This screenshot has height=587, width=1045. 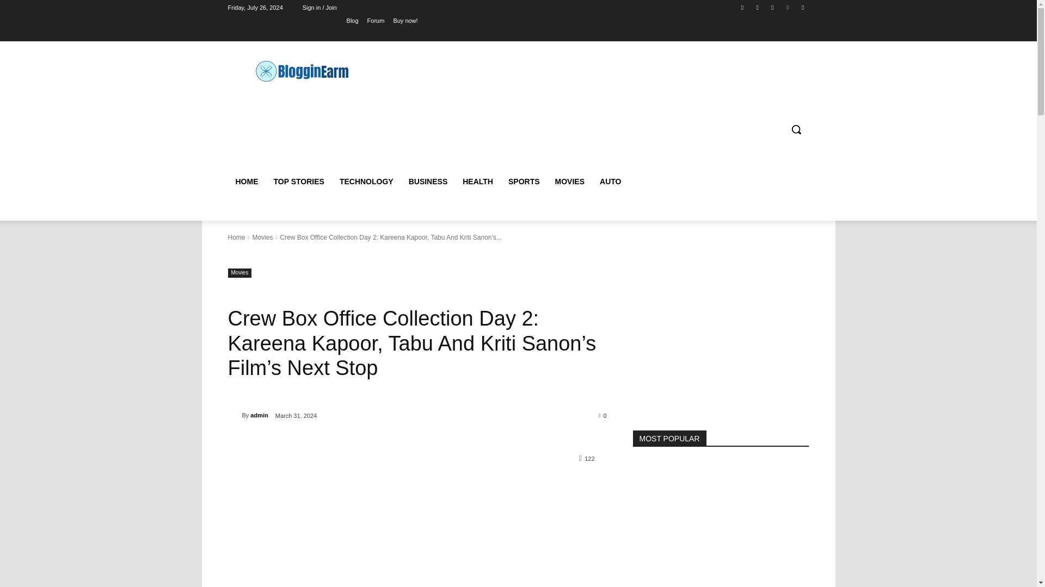 What do you see at coordinates (772, 7) in the screenshot?
I see `Twitter` at bounding box center [772, 7].